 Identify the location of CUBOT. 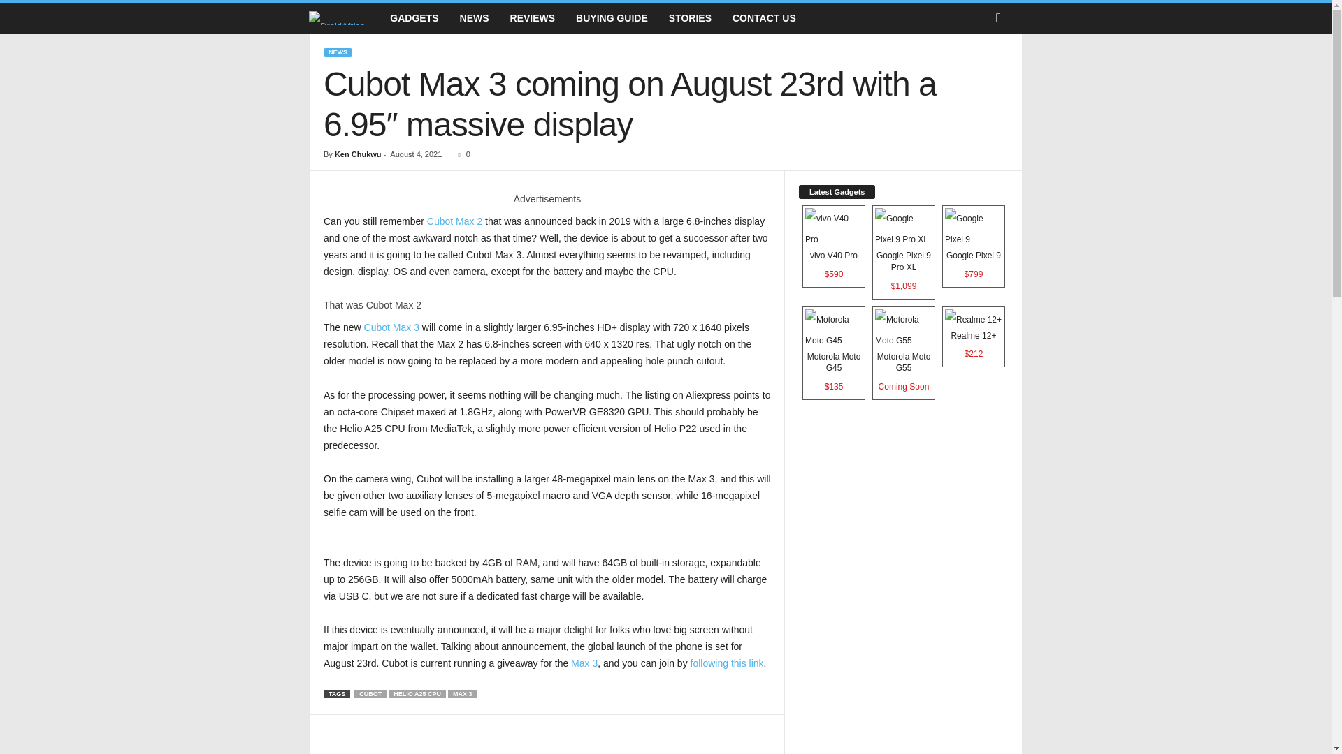
(370, 694).